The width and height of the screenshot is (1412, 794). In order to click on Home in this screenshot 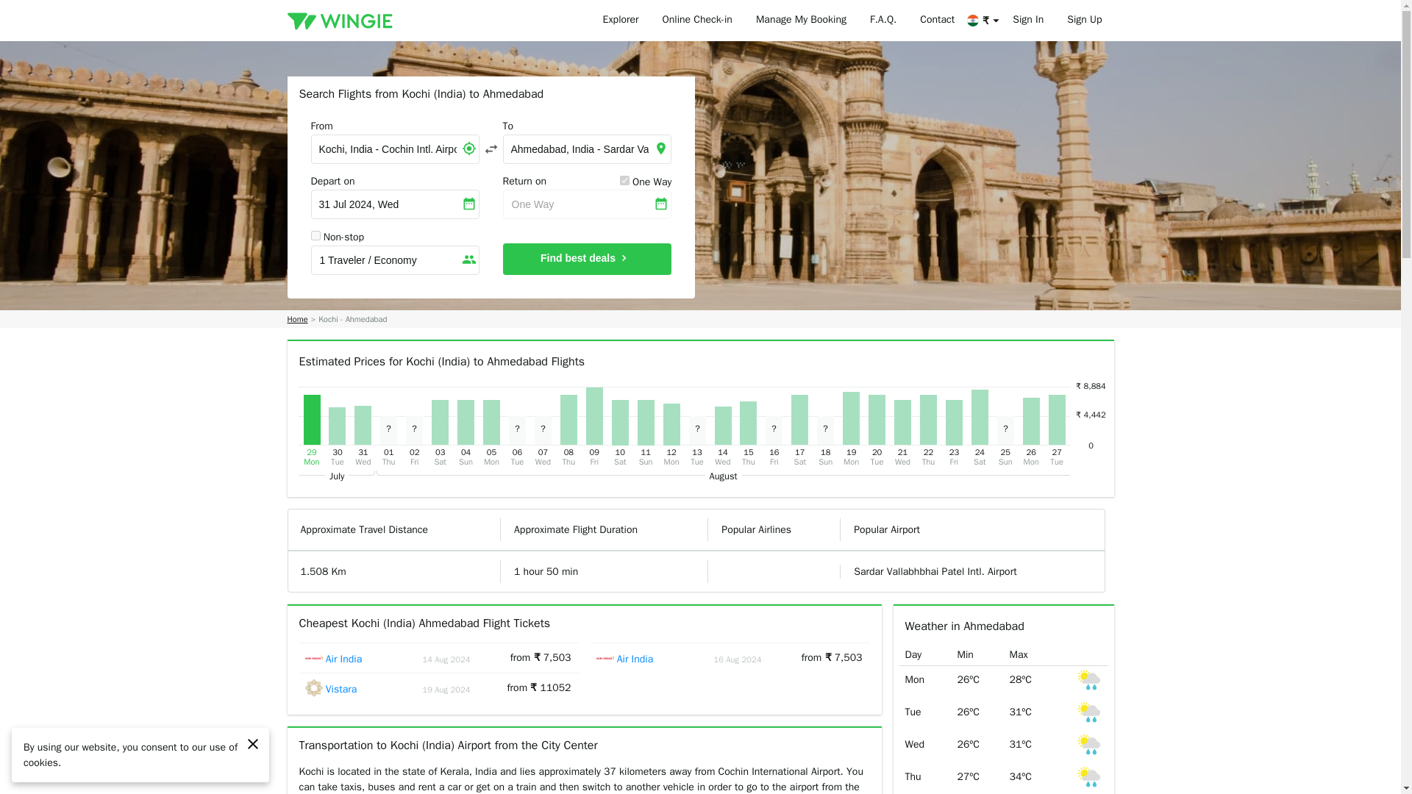, I will do `click(297, 319)`.